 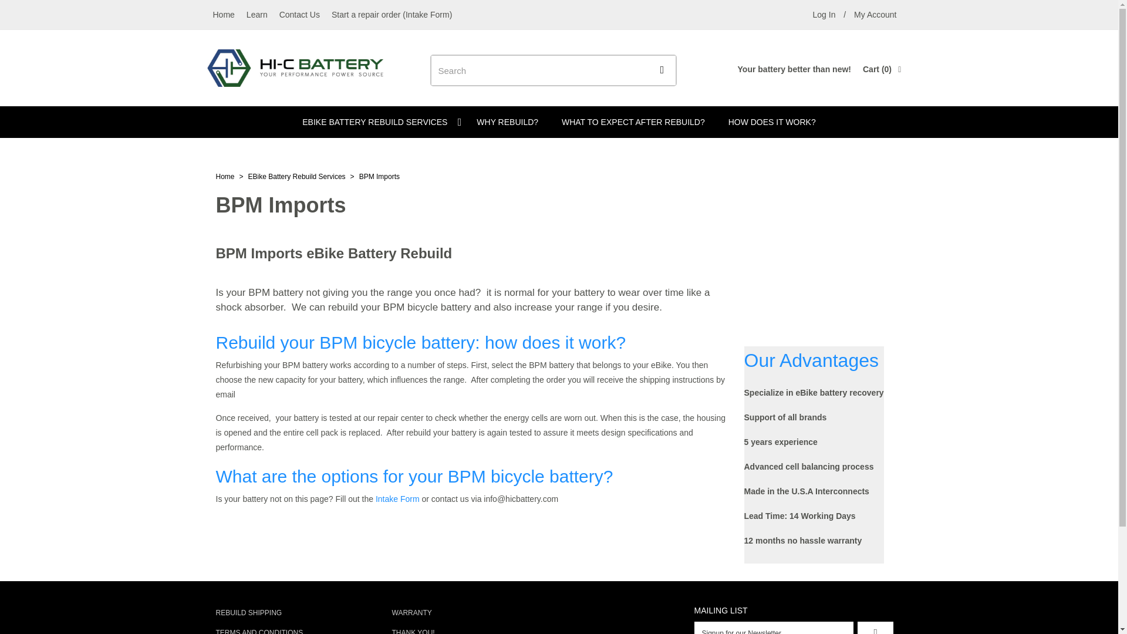 I want to click on Learn, so click(x=223, y=14).